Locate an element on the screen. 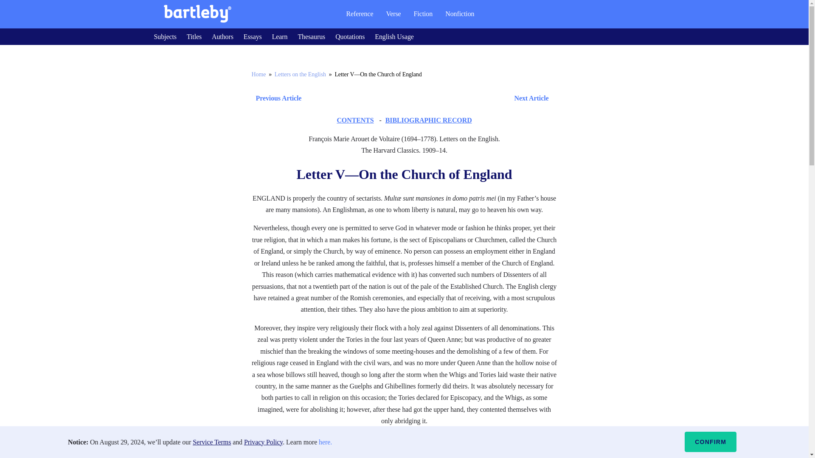 This screenshot has width=815, height=458. Quotations is located at coordinates (350, 36).